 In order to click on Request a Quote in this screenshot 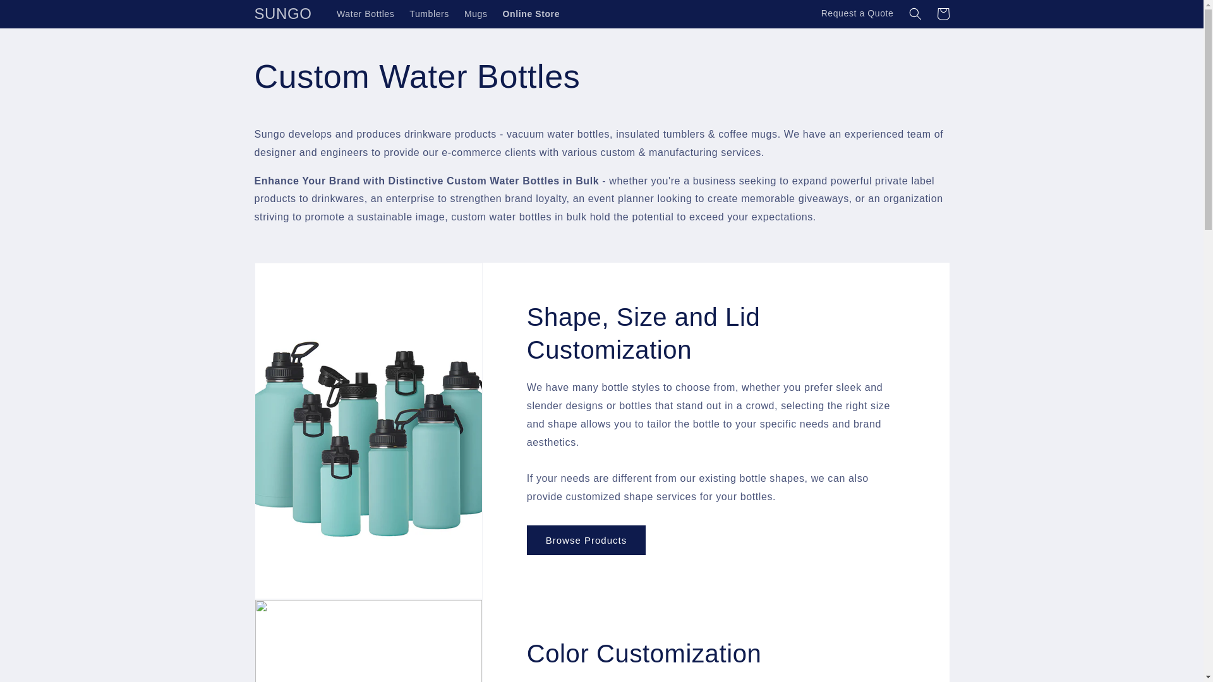, I will do `click(857, 14)`.